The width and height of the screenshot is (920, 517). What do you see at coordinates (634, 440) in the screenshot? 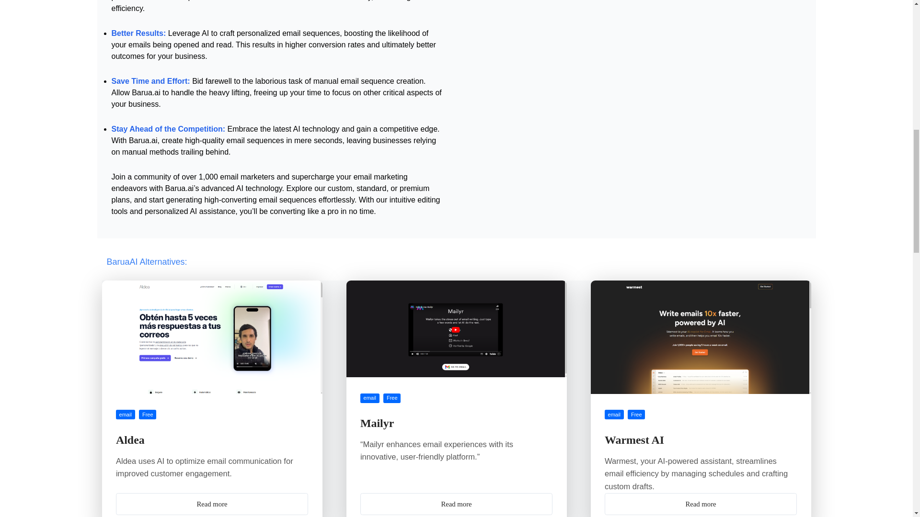
I see `Warmest AI` at bounding box center [634, 440].